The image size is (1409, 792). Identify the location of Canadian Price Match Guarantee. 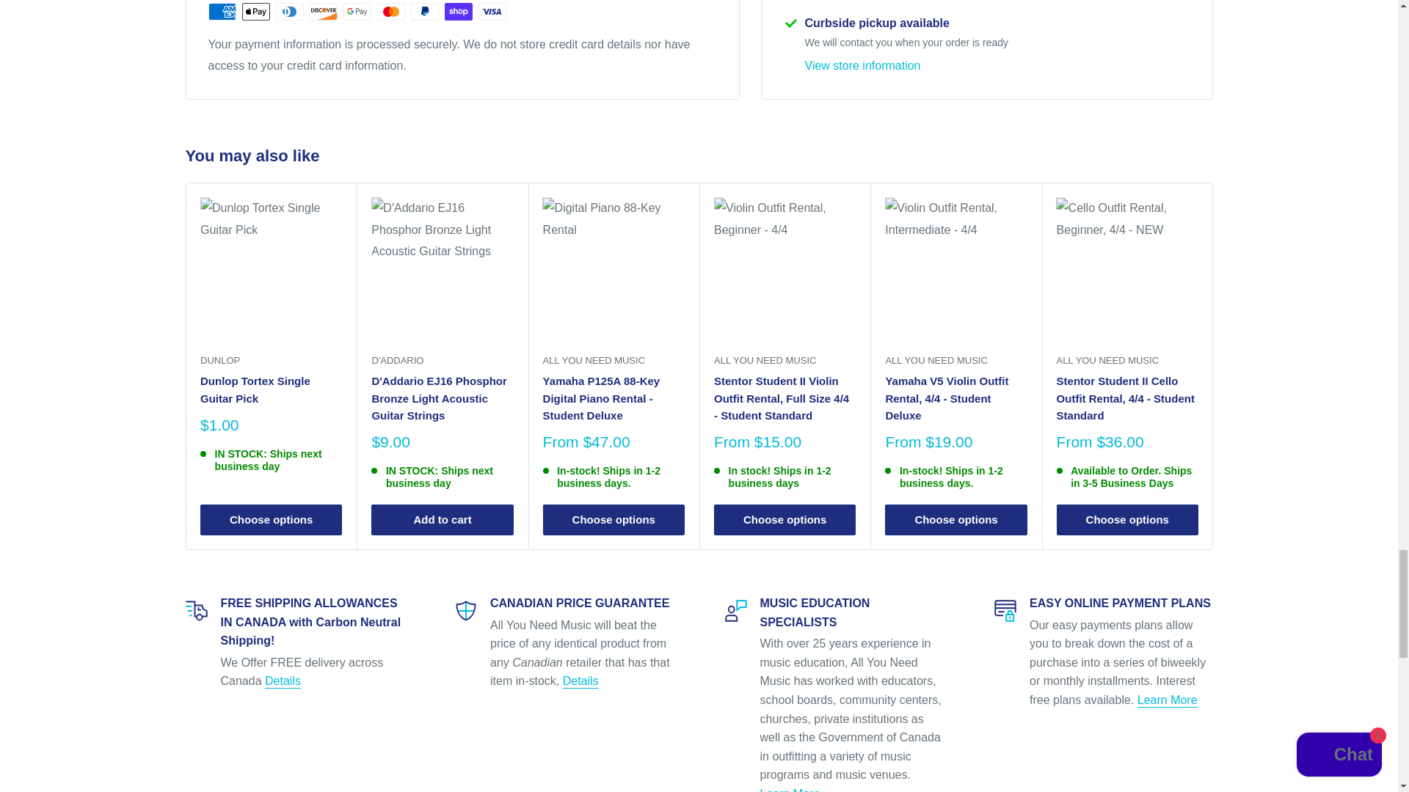
(580, 681).